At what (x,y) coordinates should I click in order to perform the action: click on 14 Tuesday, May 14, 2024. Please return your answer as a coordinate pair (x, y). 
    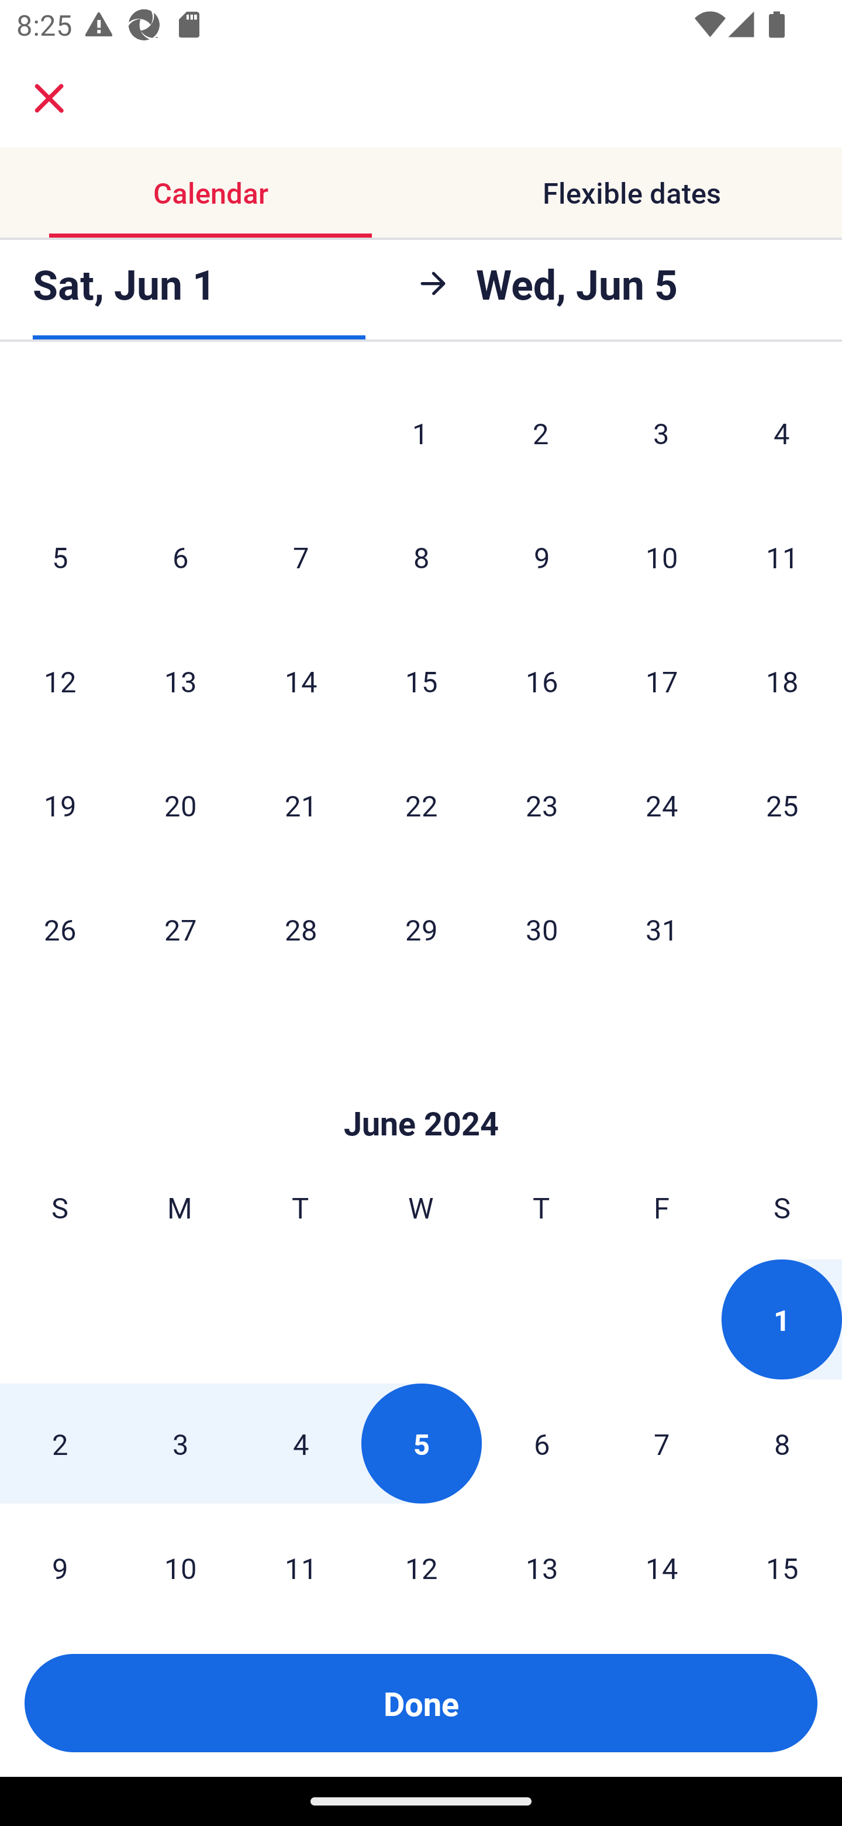
    Looking at the image, I should click on (301, 681).